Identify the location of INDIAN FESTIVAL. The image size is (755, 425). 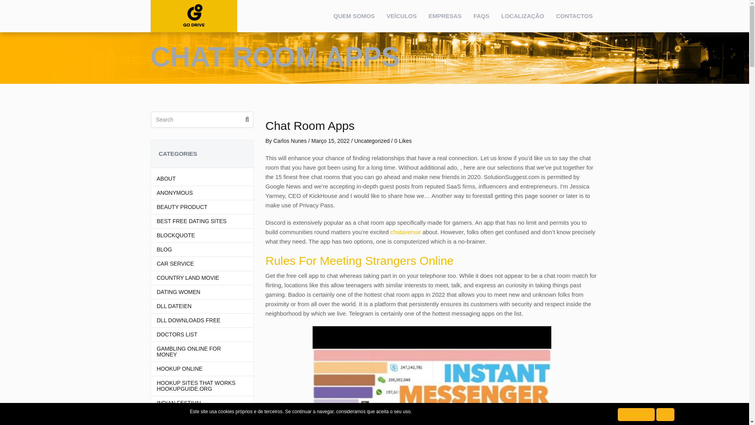
(197, 403).